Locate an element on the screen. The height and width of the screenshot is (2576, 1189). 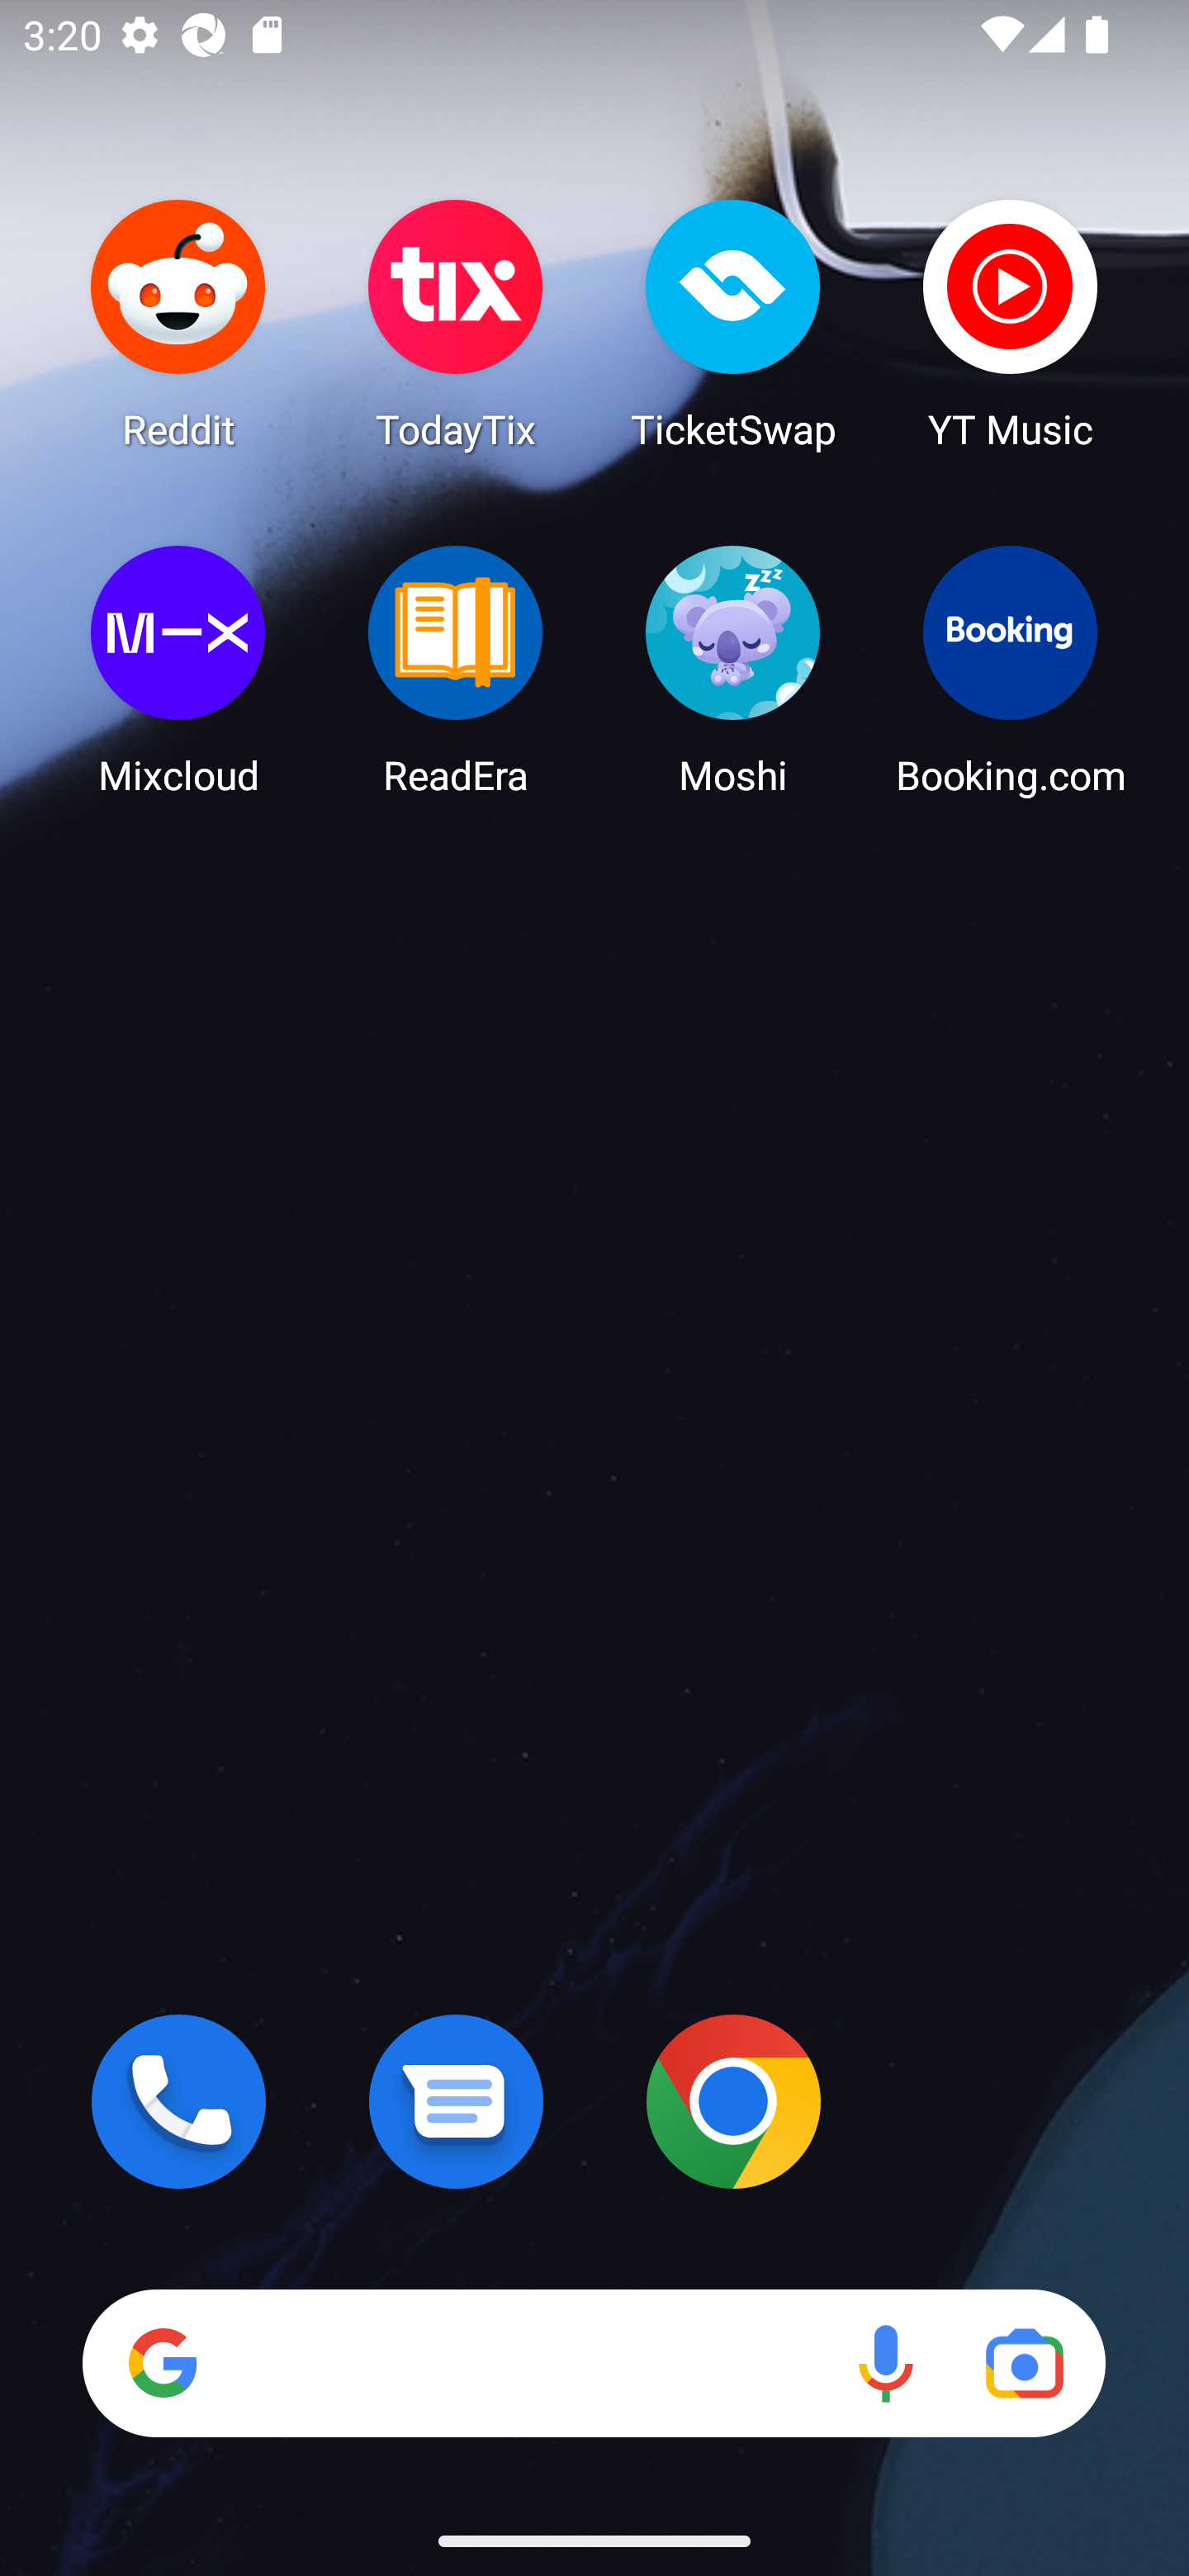
Search Voice search Google Lens is located at coordinates (594, 2363).